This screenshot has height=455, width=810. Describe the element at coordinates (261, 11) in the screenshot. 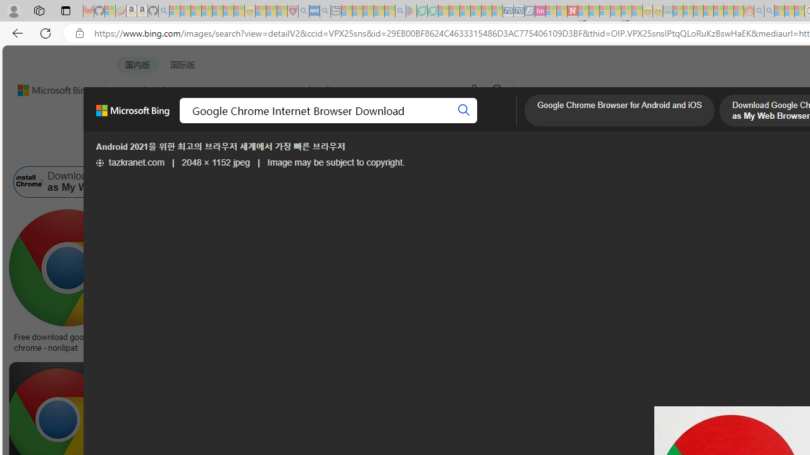

I see `Recipes - MSN - Sleeping` at that location.